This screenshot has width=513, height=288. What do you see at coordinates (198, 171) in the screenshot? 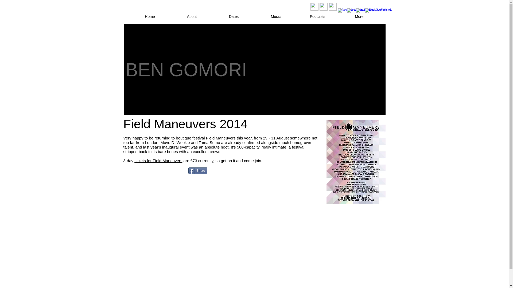
I see `Share` at bounding box center [198, 171].